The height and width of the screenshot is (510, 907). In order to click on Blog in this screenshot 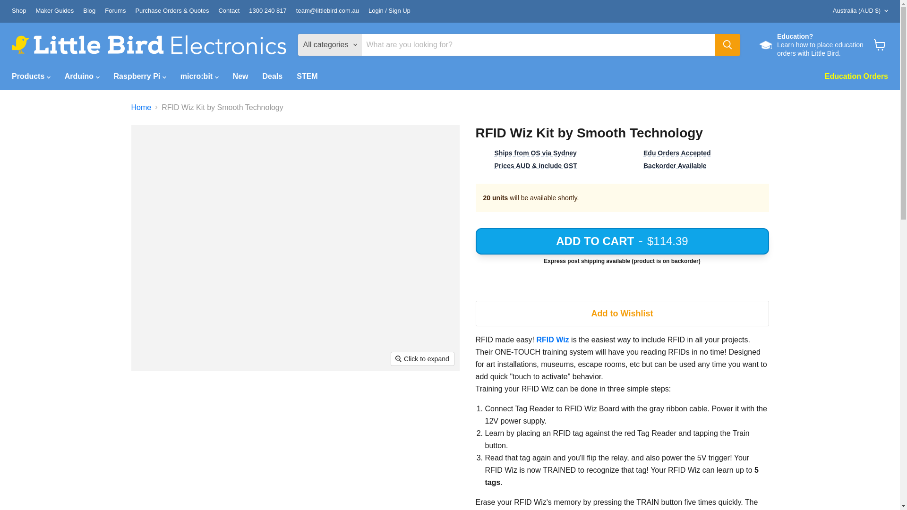, I will do `click(89, 11)`.